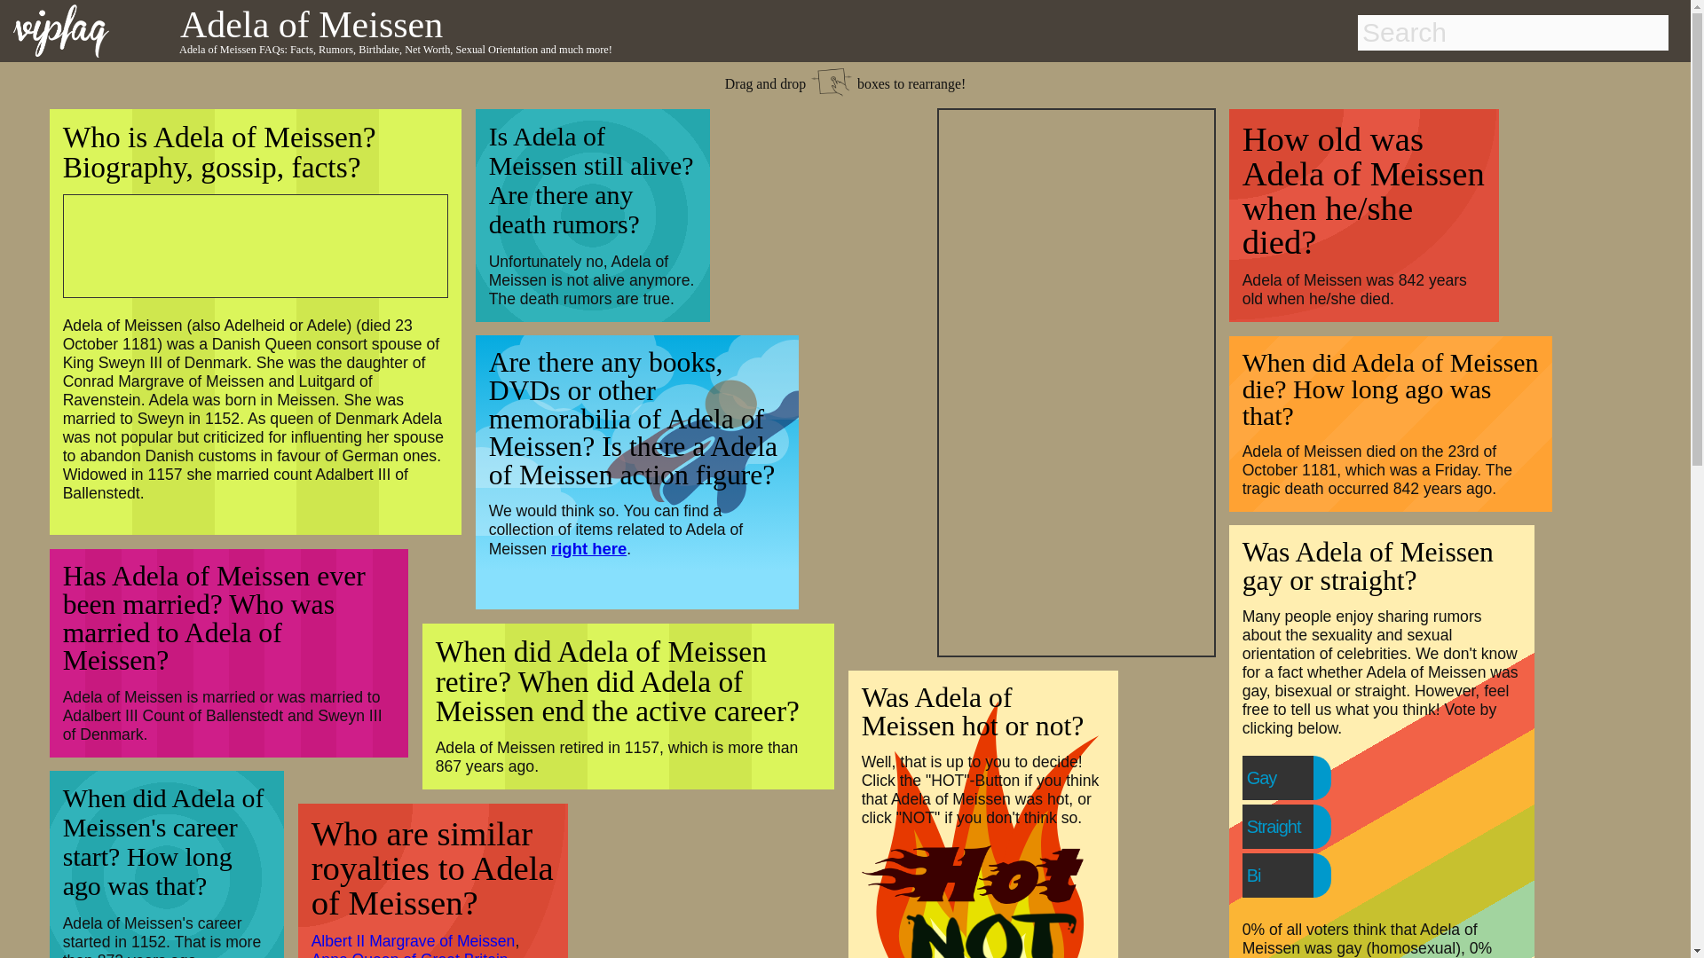 The image size is (1704, 958). I want to click on Albert II Margrave of Meissen, so click(414, 940).